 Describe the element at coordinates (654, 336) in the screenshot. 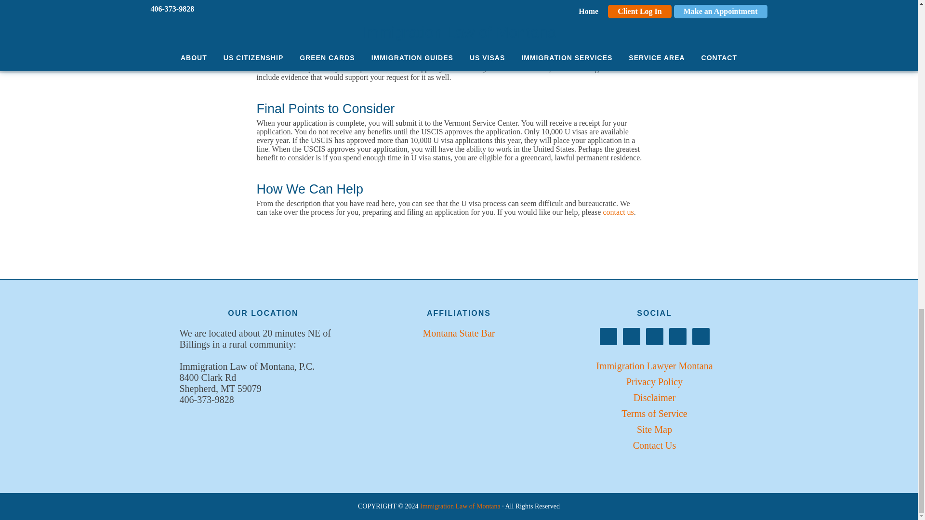

I see `Tumblr` at that location.